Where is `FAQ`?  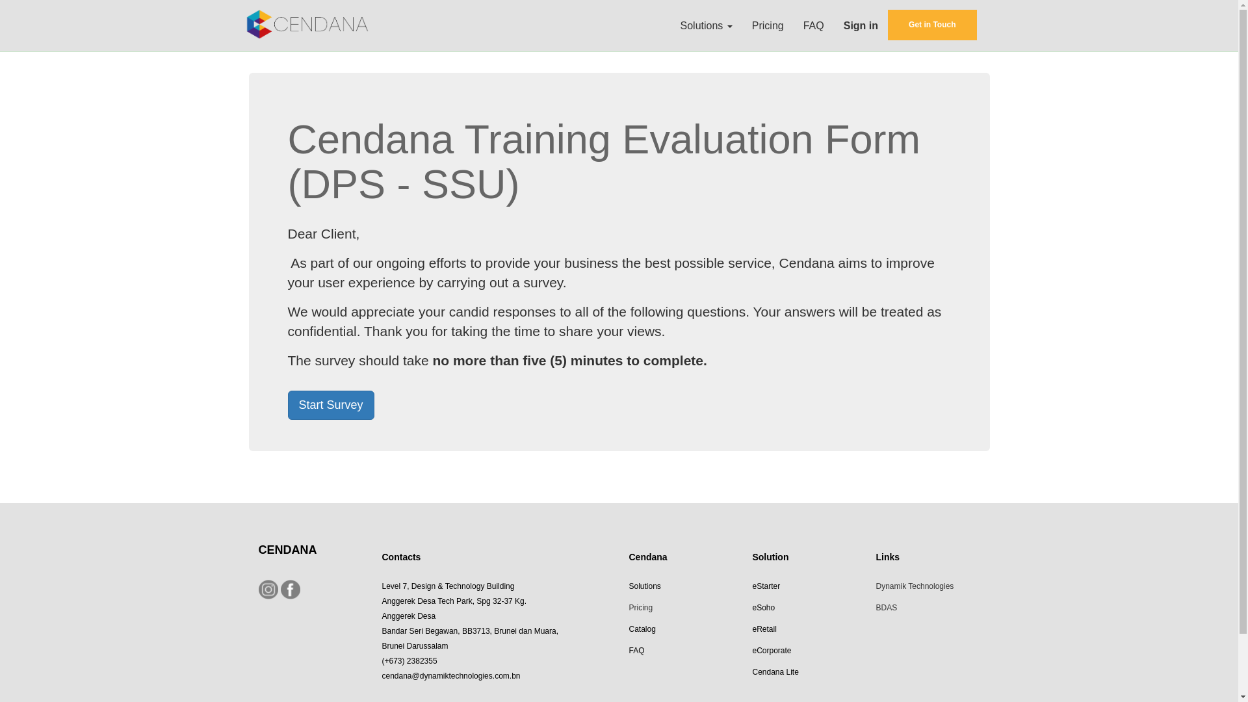
FAQ is located at coordinates (636, 649).